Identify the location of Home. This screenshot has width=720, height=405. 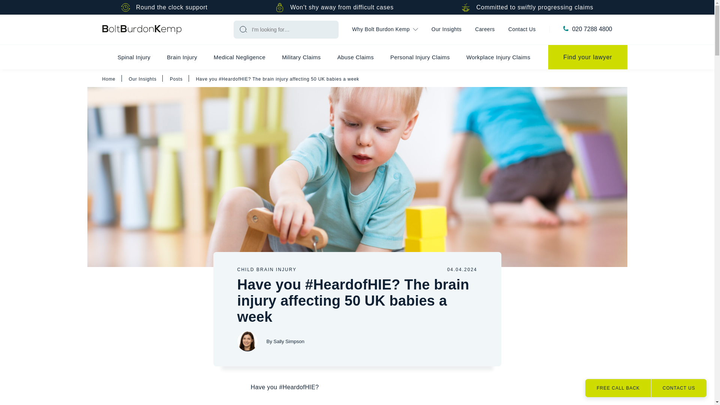
(142, 29).